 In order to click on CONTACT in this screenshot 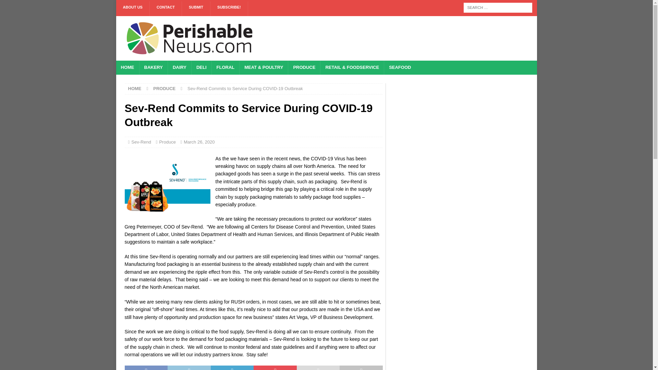, I will do `click(166, 9)`.